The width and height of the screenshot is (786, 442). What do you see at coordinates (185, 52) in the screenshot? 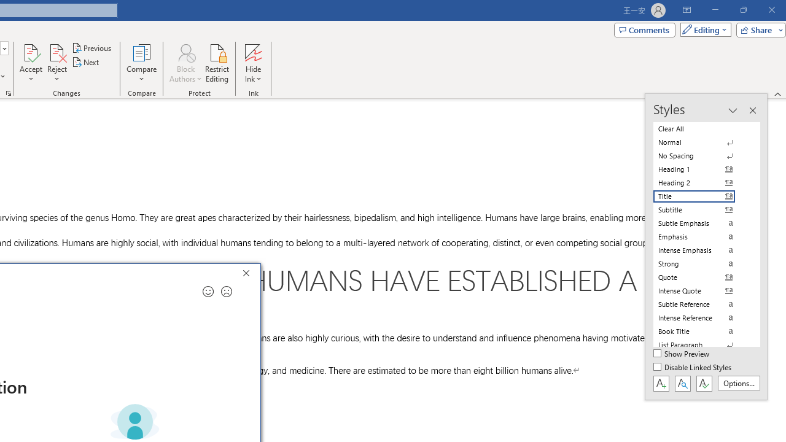
I see `Block Authors` at bounding box center [185, 52].